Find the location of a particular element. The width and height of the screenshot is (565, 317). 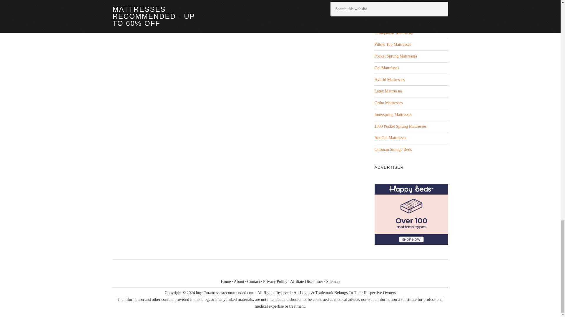

Innerspring Mattresses is located at coordinates (393, 114).